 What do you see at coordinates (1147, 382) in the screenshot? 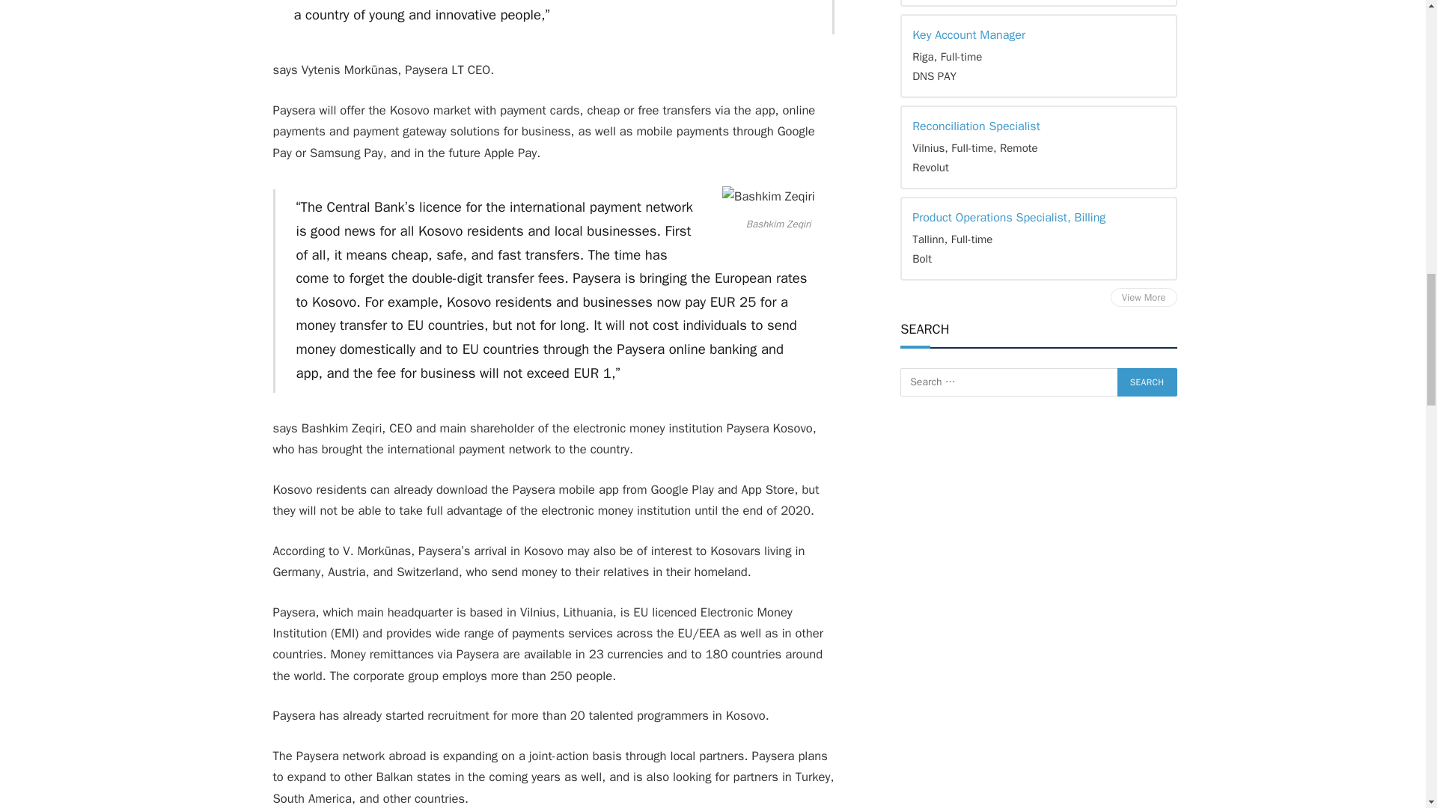
I see `Search` at bounding box center [1147, 382].